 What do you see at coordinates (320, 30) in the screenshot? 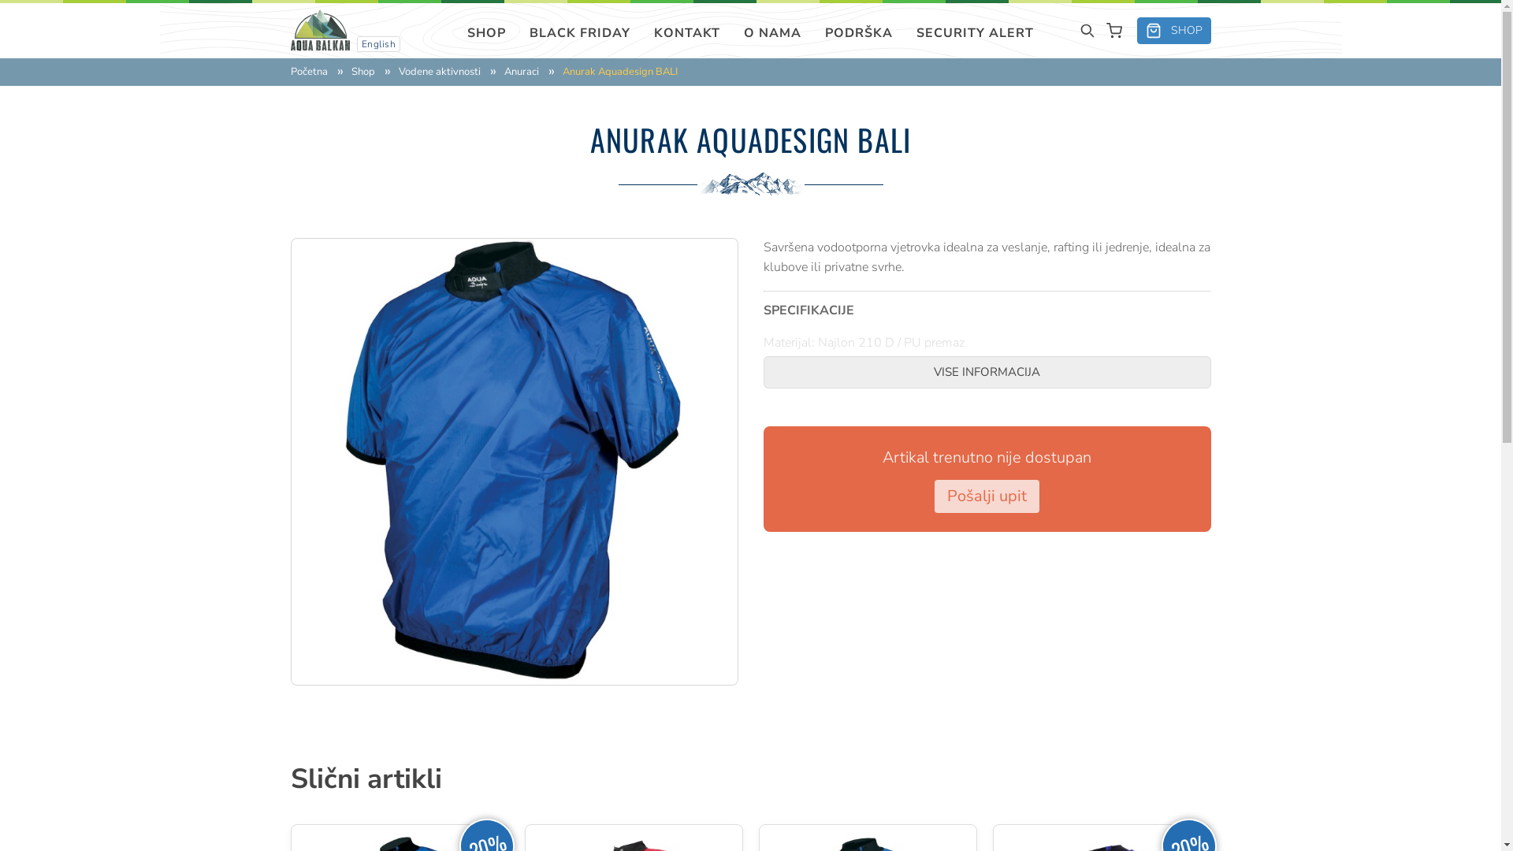
I see `Naslovna` at bounding box center [320, 30].